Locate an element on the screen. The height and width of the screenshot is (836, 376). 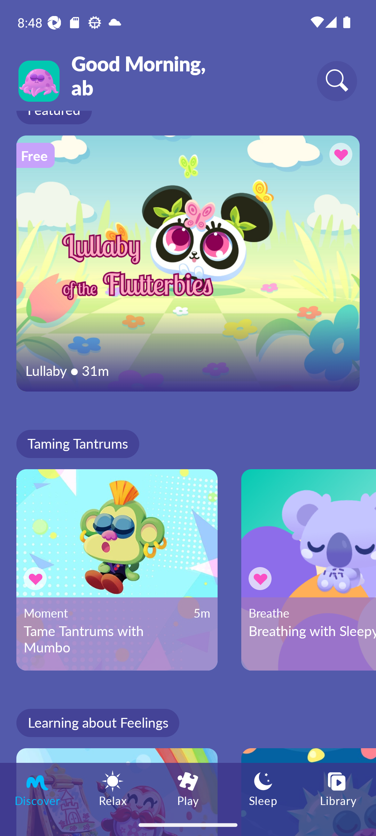
Featured Content Free Button Lullaby ● 31m is located at coordinates (188, 263).